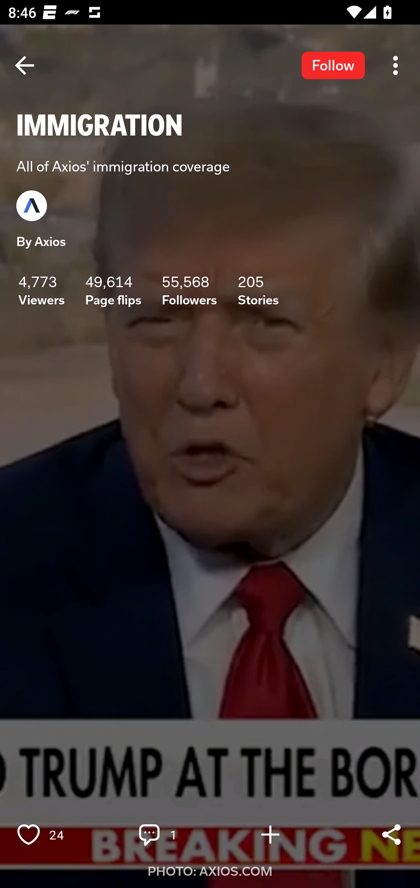  What do you see at coordinates (333, 65) in the screenshot?
I see `Follow` at bounding box center [333, 65].